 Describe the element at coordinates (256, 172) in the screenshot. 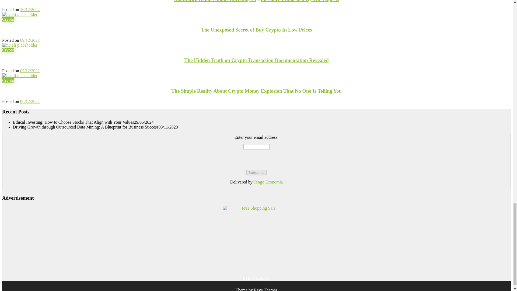

I see `Subscribe` at that location.